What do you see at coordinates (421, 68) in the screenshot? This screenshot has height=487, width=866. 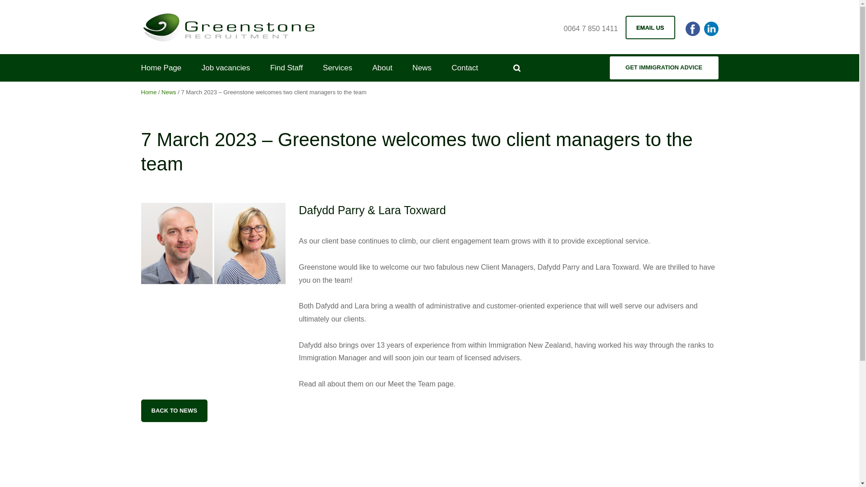 I see `News` at bounding box center [421, 68].